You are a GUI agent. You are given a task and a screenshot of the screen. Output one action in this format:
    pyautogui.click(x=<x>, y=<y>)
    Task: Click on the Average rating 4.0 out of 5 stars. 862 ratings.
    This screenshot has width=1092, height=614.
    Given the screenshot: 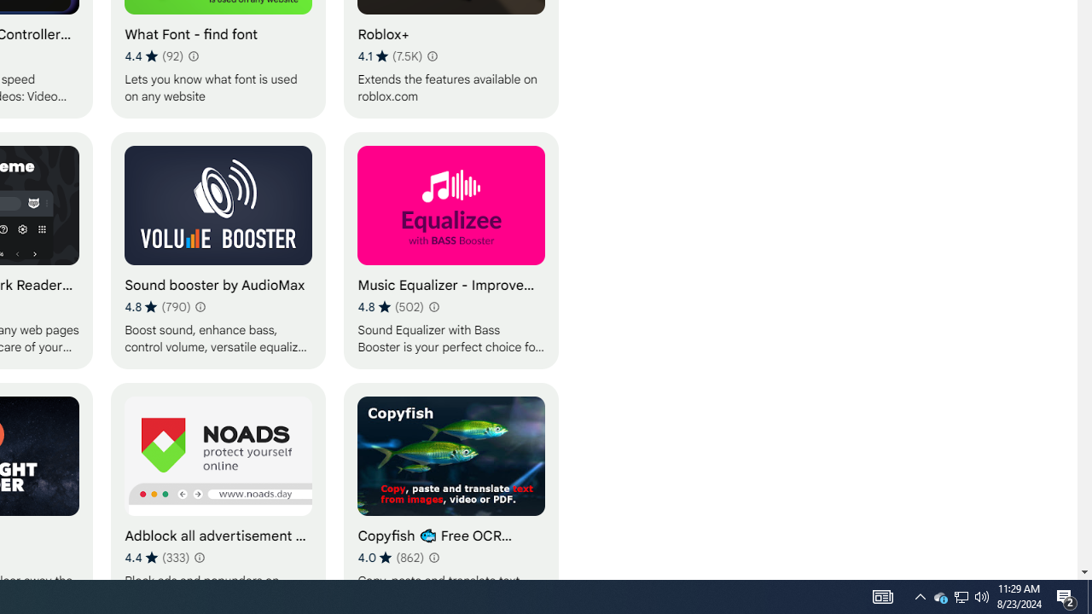 What is the action you would take?
    pyautogui.click(x=391, y=557)
    